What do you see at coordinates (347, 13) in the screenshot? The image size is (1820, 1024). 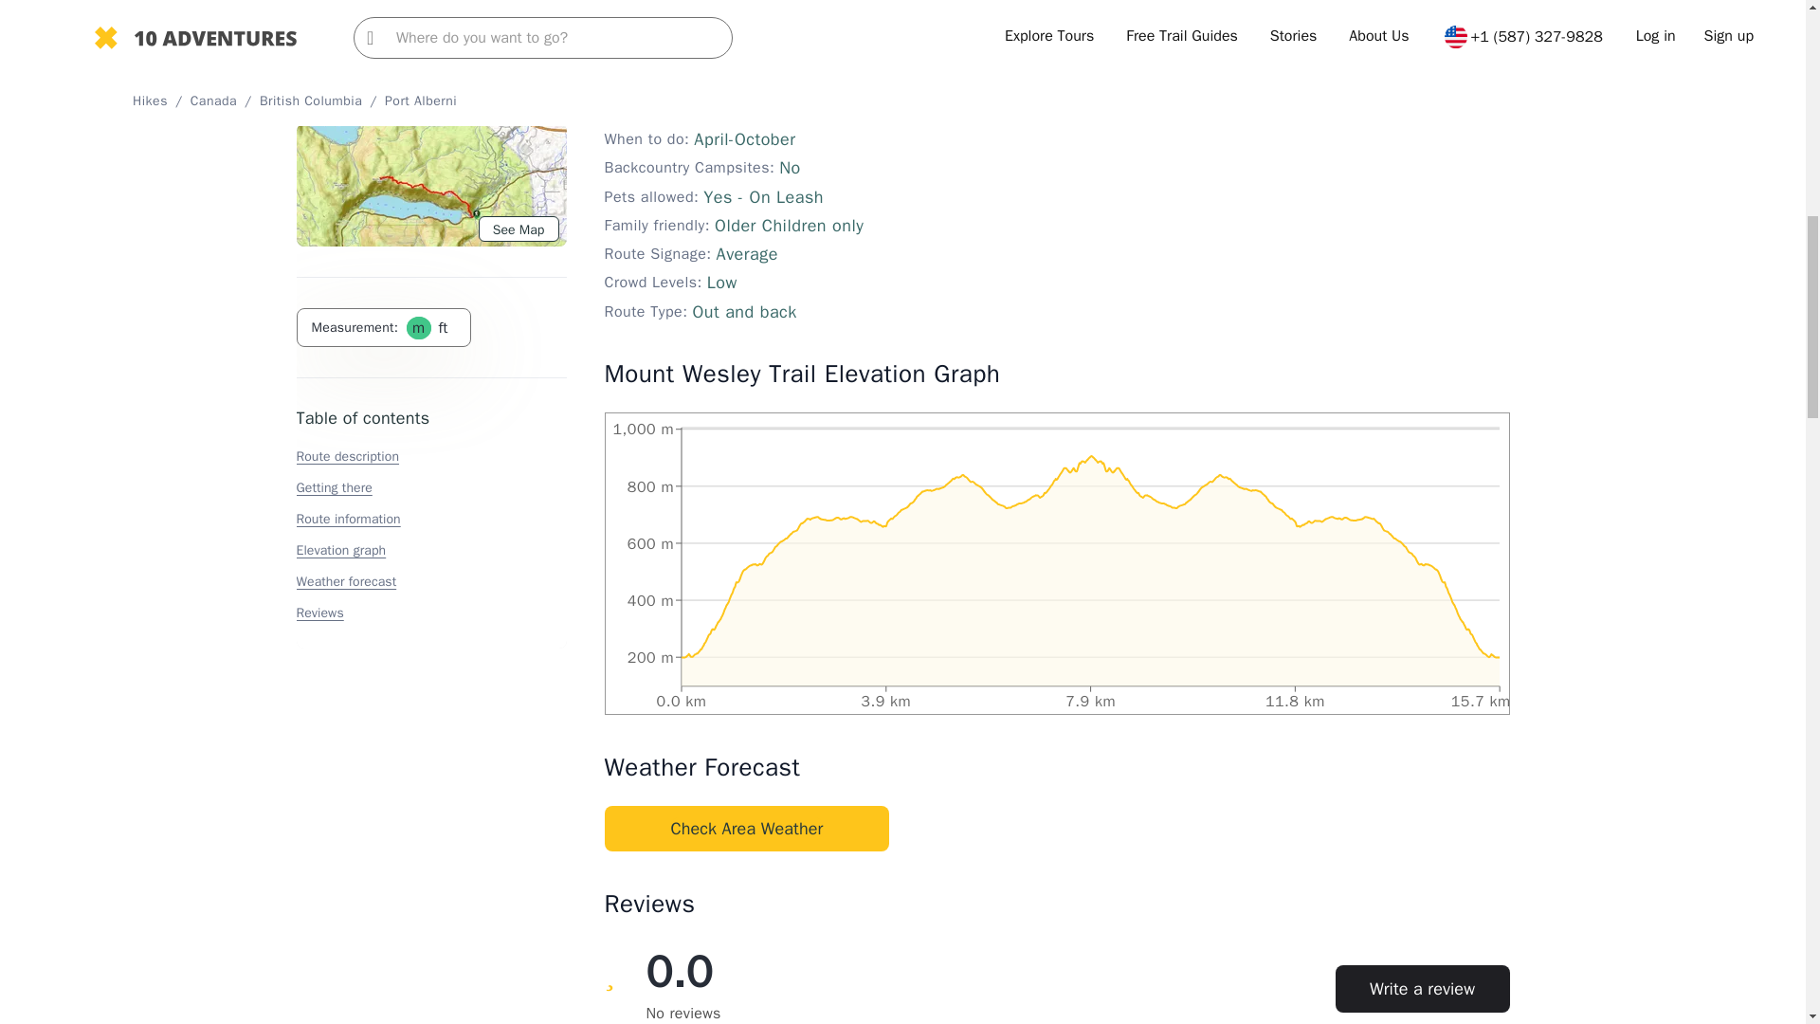 I see `Route information` at bounding box center [347, 13].